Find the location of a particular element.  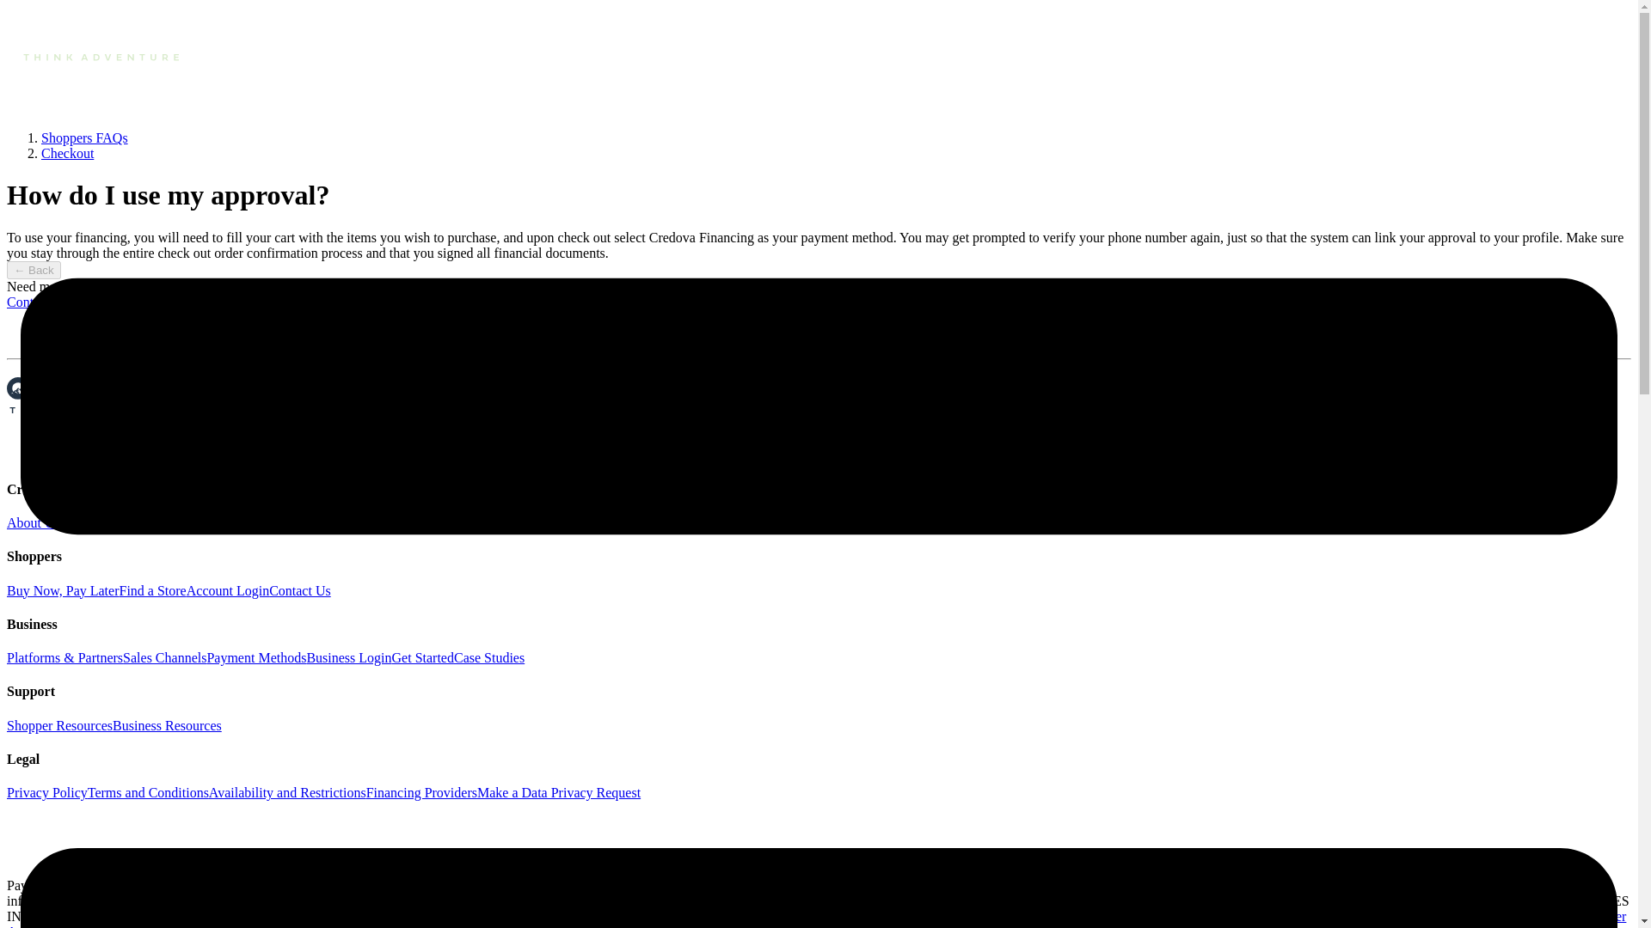

Availability and Restrictions is located at coordinates (287, 792).